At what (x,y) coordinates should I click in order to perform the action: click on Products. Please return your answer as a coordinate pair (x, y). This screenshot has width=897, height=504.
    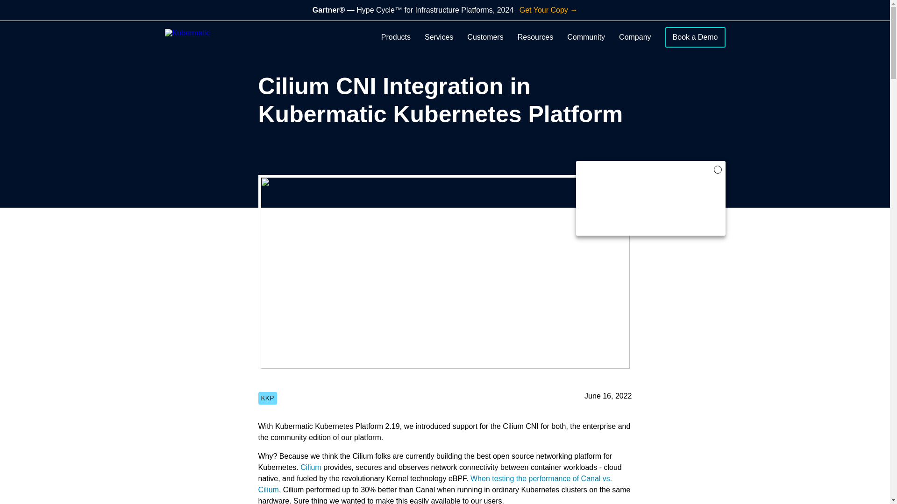
    Looking at the image, I should click on (396, 37).